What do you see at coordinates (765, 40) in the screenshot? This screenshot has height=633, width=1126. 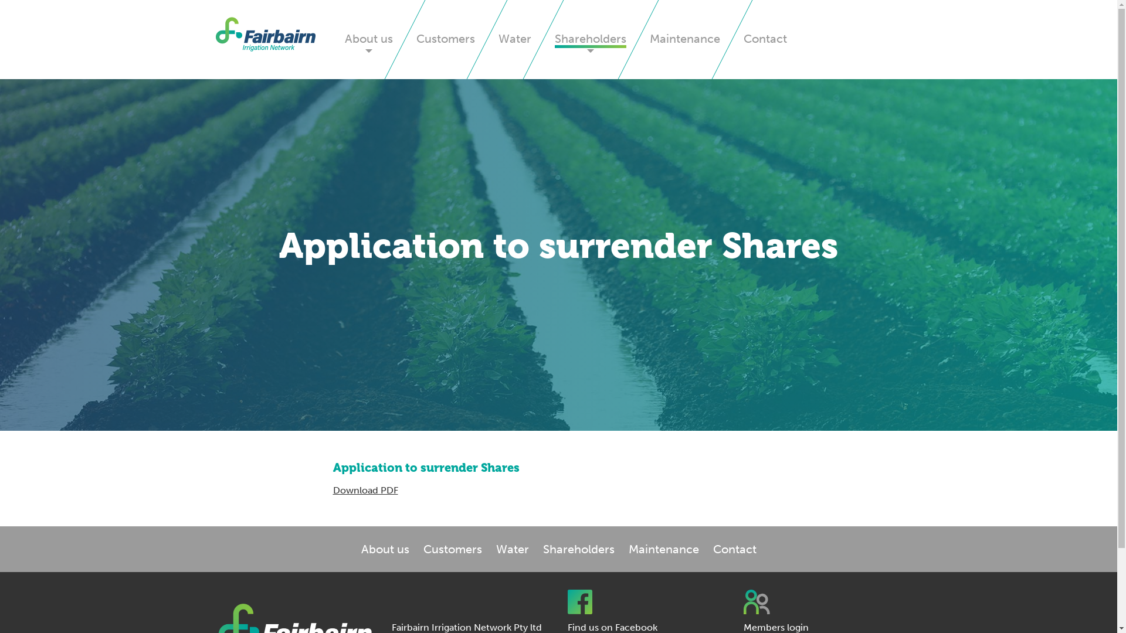 I see `Contact` at bounding box center [765, 40].